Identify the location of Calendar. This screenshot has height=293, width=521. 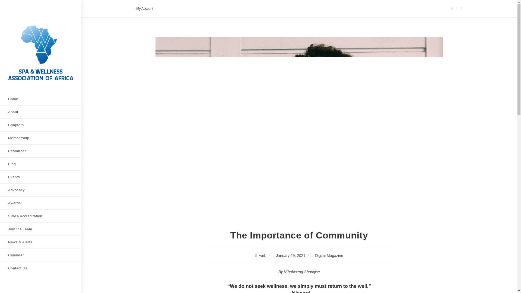
(41, 255).